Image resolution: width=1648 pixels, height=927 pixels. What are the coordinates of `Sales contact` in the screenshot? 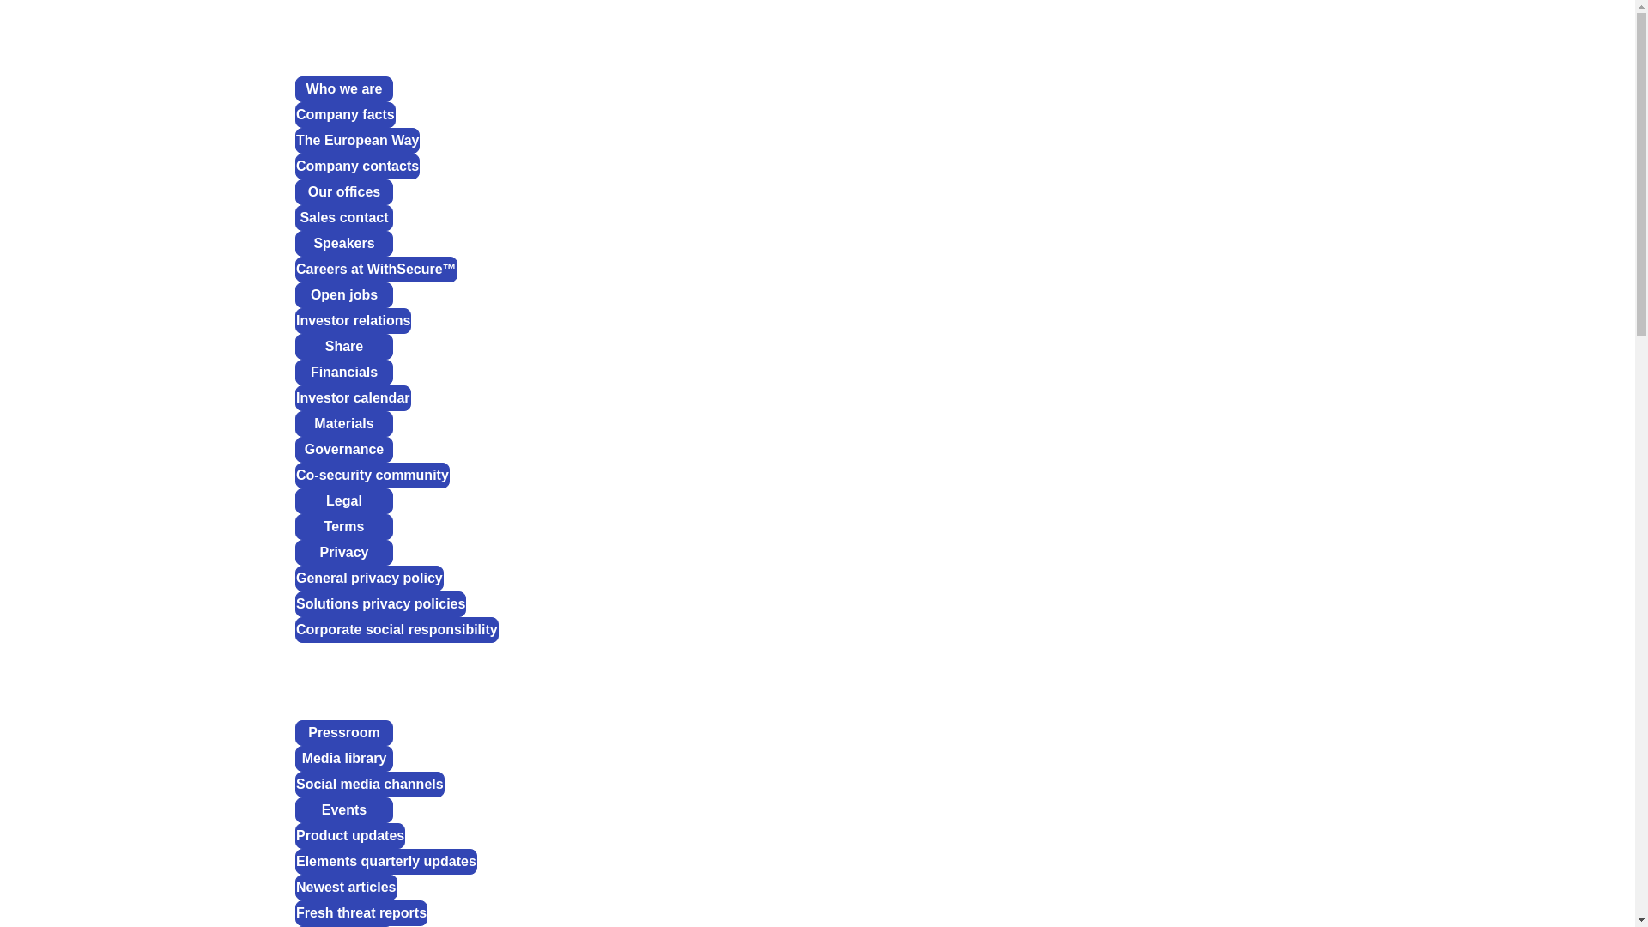 It's located at (343, 217).